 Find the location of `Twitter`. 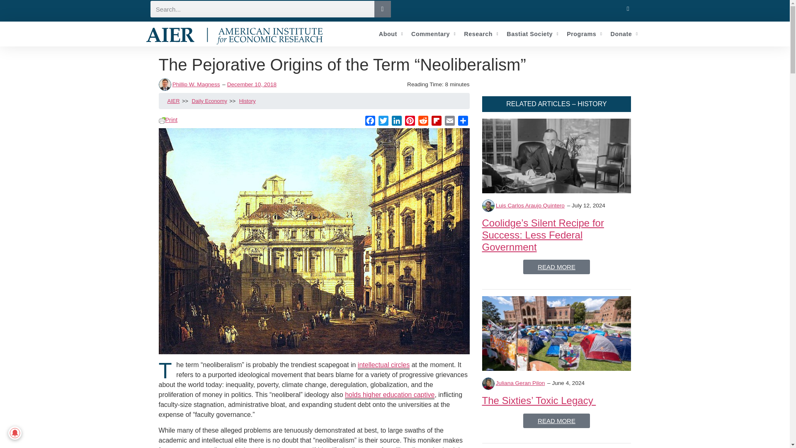

Twitter is located at coordinates (383, 122).